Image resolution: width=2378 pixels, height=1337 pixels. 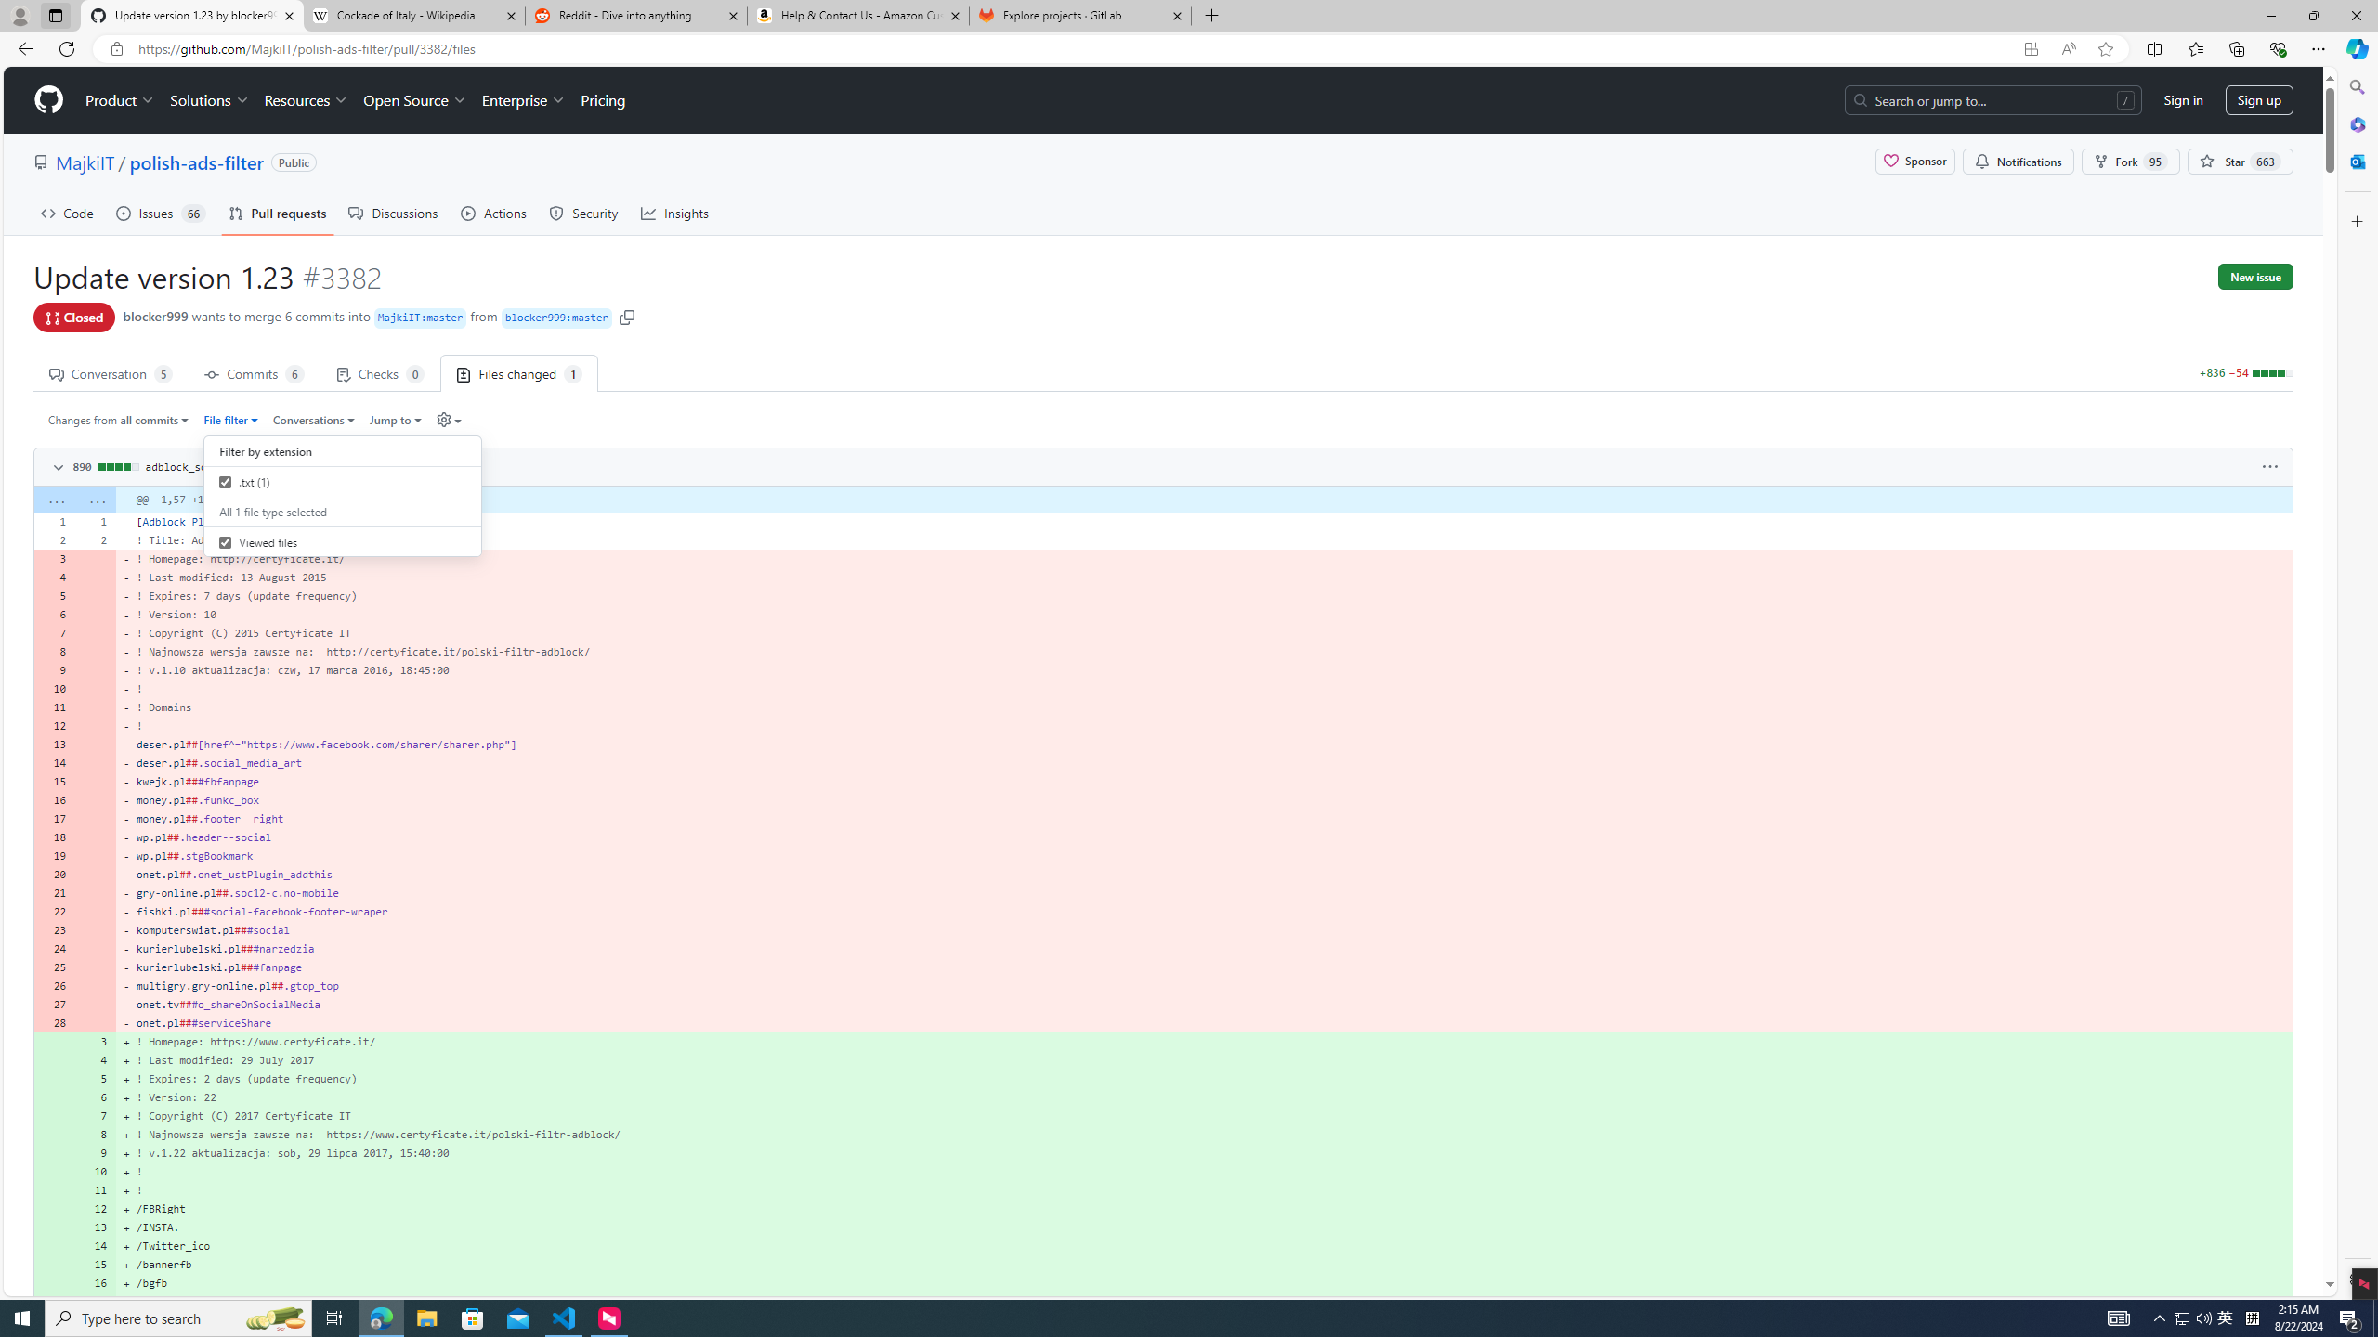 I want to click on Fork 95, so click(x=2131, y=162).